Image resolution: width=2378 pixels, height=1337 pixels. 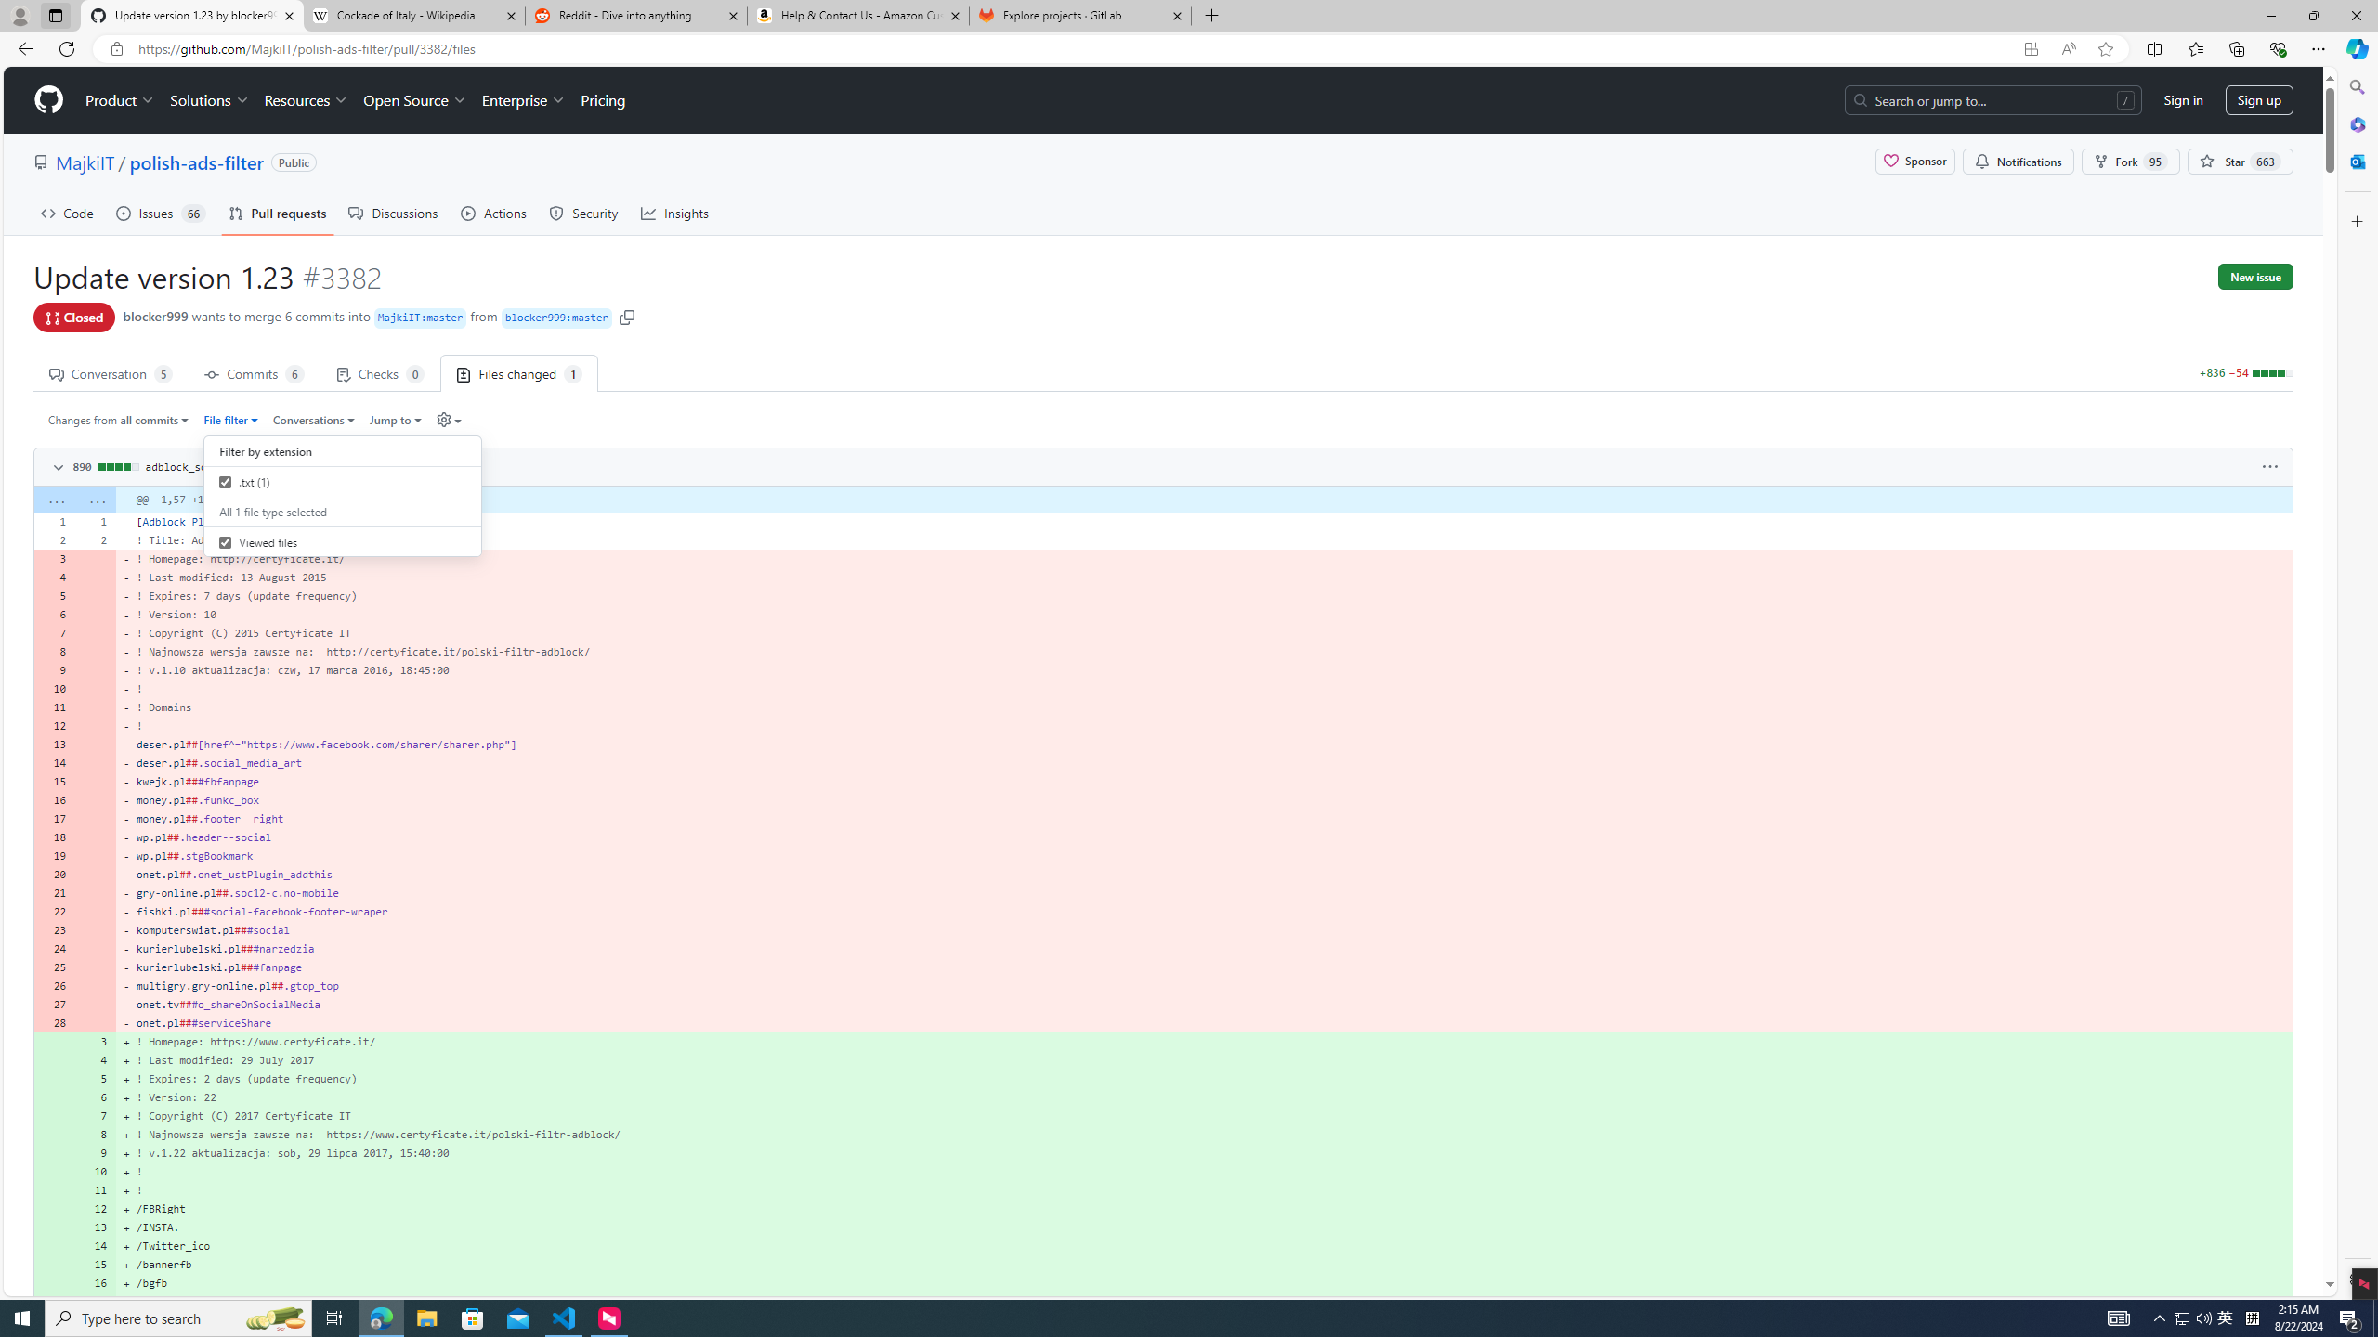 I want to click on Fork 95, so click(x=2131, y=162).